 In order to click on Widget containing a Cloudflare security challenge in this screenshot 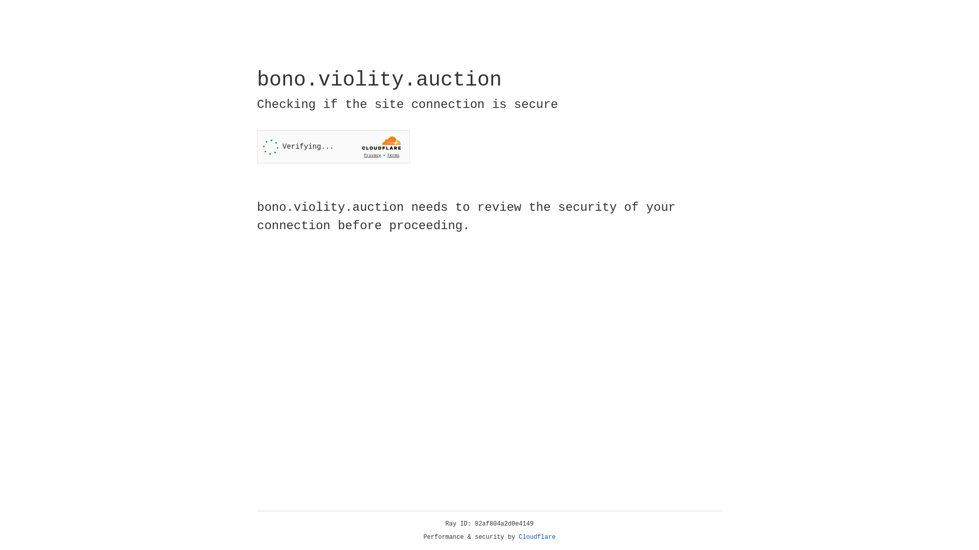, I will do `click(333, 147)`.